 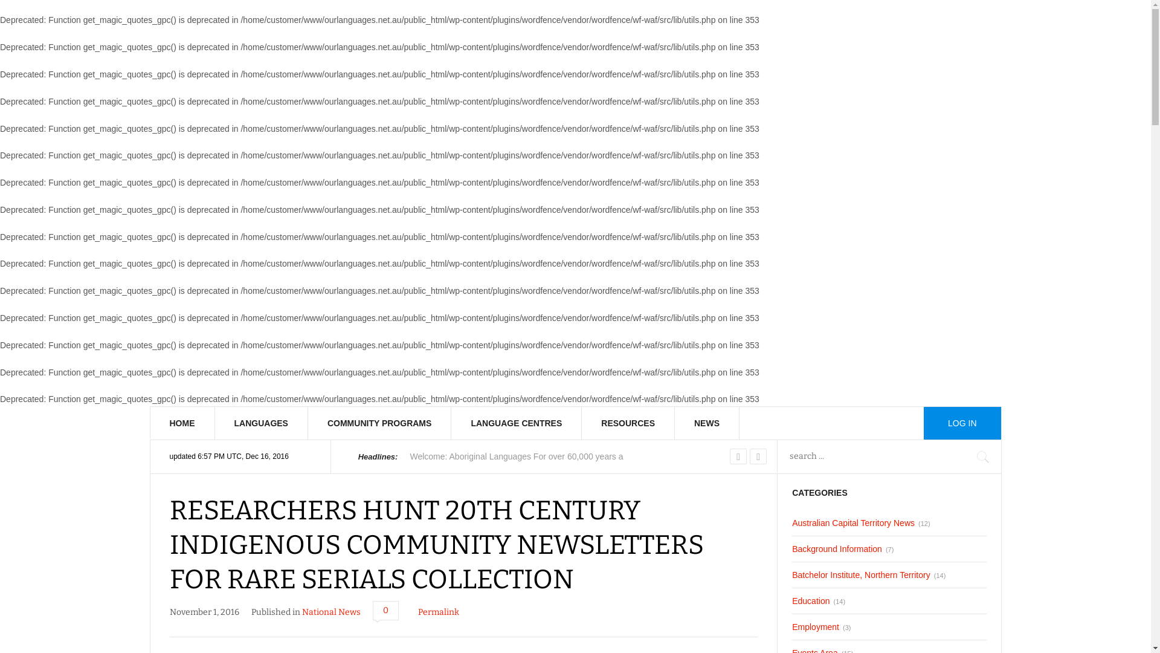 What do you see at coordinates (379, 423) in the screenshot?
I see `COMMUNITY PROGRAMS` at bounding box center [379, 423].